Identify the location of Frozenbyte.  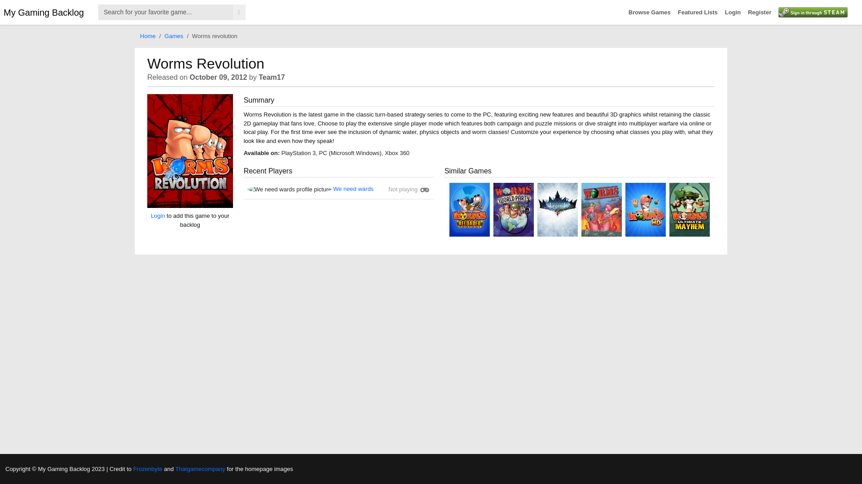
(148, 468).